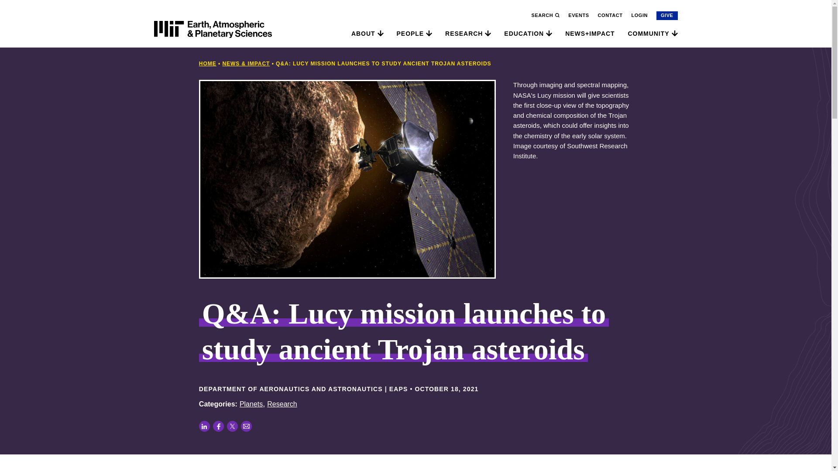 The height and width of the screenshot is (471, 838). What do you see at coordinates (218, 427) in the screenshot?
I see `Facebook` at bounding box center [218, 427].